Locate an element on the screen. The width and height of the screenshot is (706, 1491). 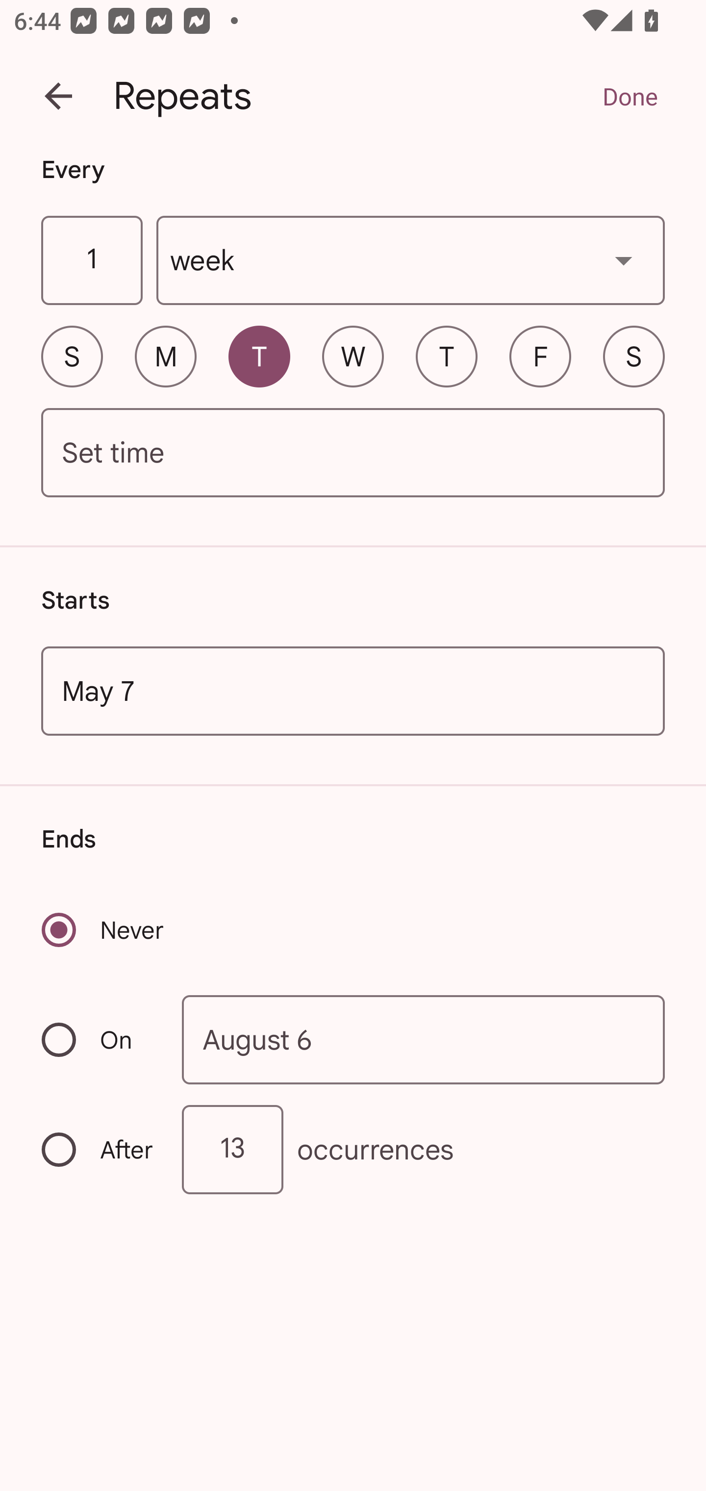
On Recurrence ends on a specific date is located at coordinates (99, 1040).